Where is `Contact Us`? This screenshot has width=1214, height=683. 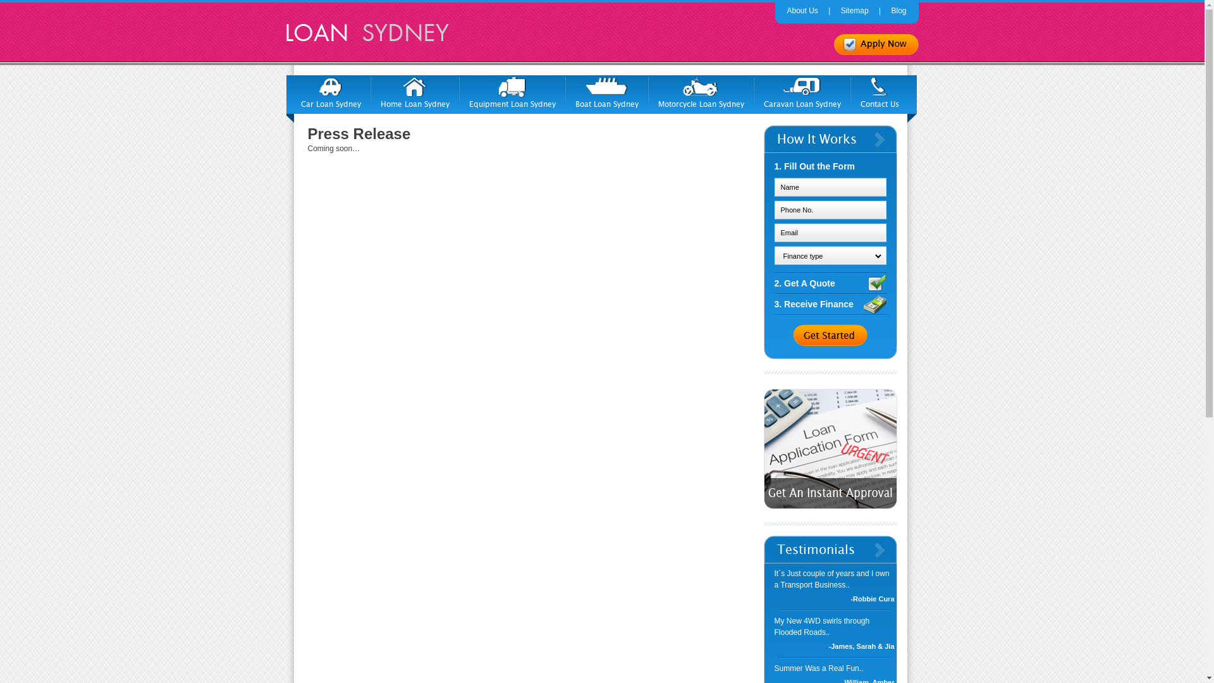
Contact Us is located at coordinates (880, 92).